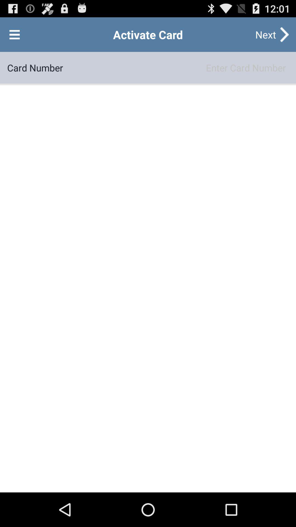 The width and height of the screenshot is (296, 527). Describe the element at coordinates (176, 68) in the screenshot. I see `add card number` at that location.